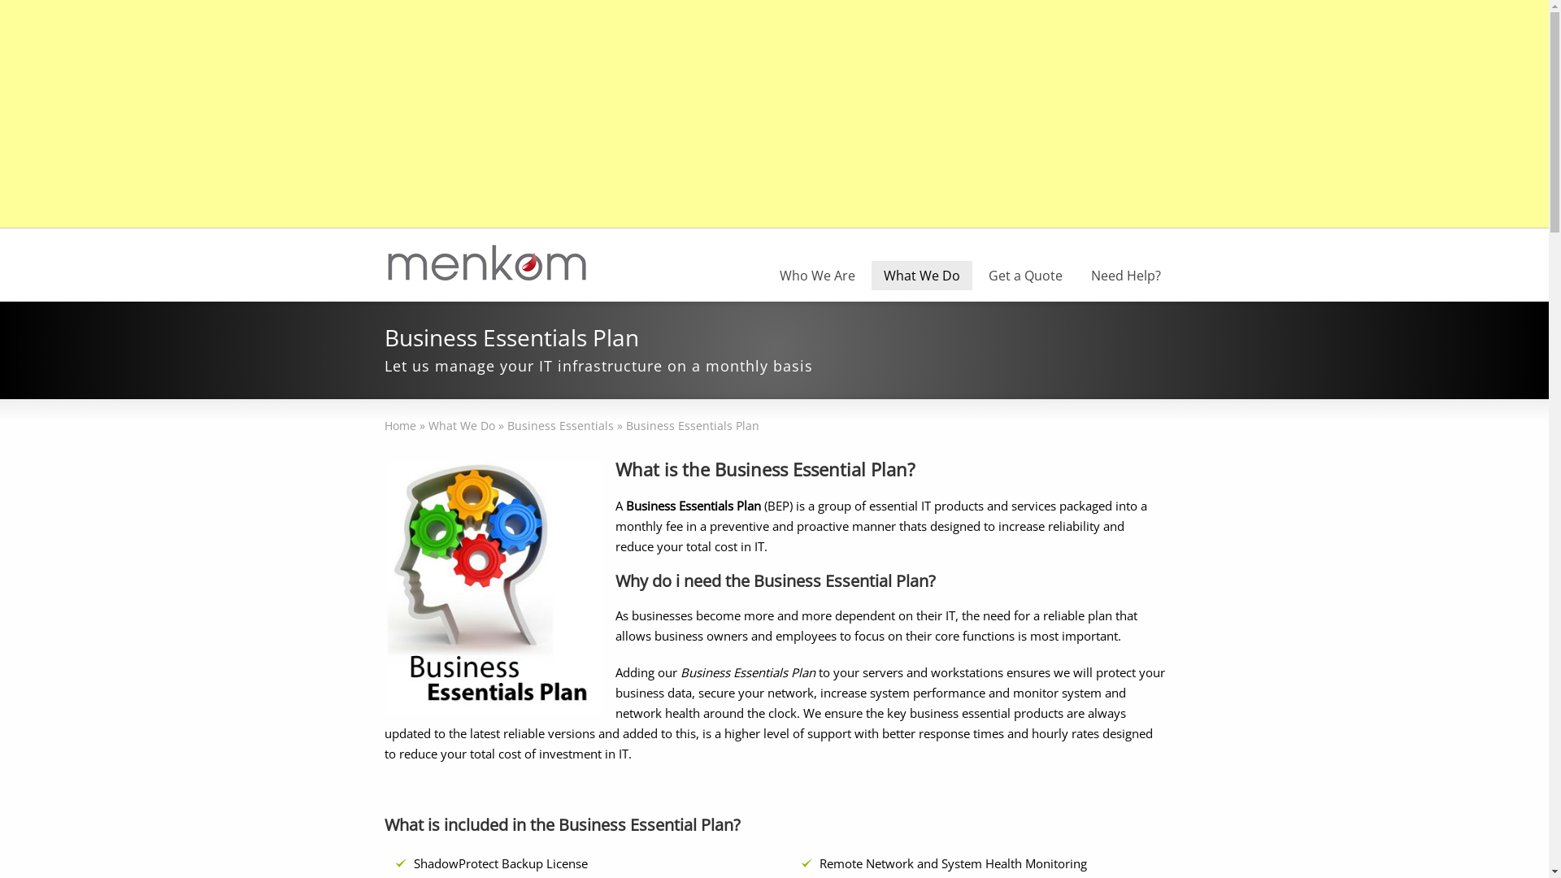 This screenshot has width=1561, height=878. What do you see at coordinates (818, 276) in the screenshot?
I see `Who We Are` at bounding box center [818, 276].